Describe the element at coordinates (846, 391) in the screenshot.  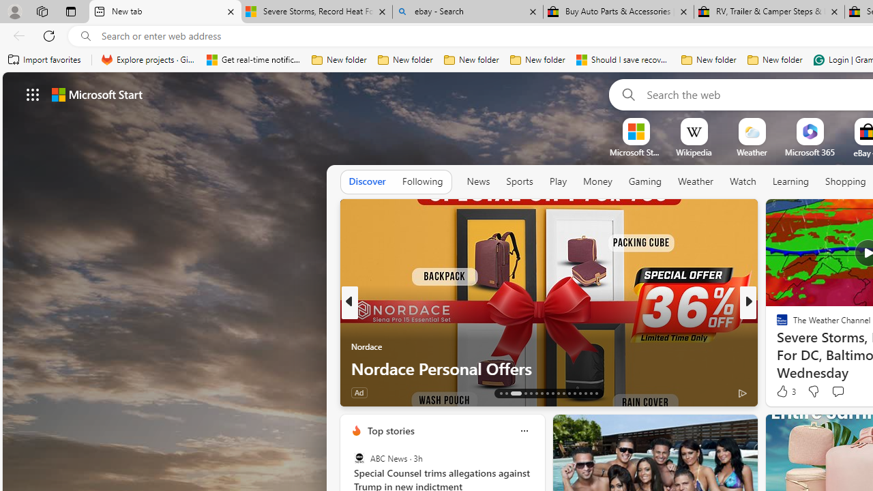
I see `View comments 1 Comment` at that location.